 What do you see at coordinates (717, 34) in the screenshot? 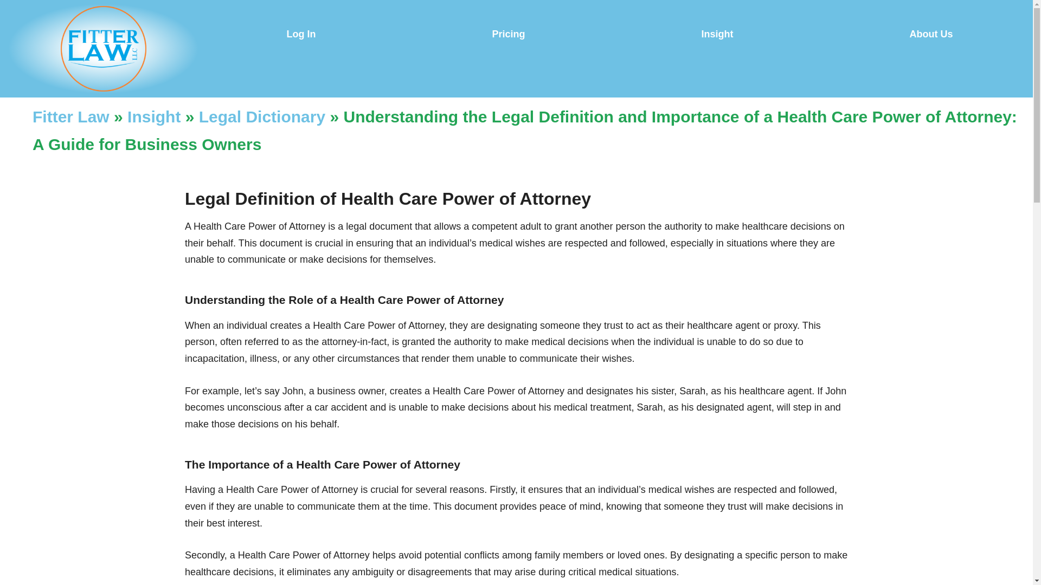
I see `Insight` at bounding box center [717, 34].